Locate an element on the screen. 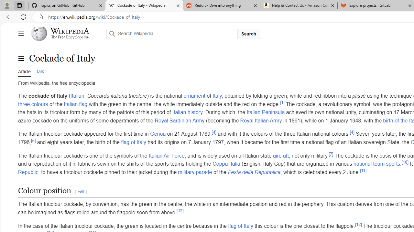  [1] is located at coordinates (282, 102).